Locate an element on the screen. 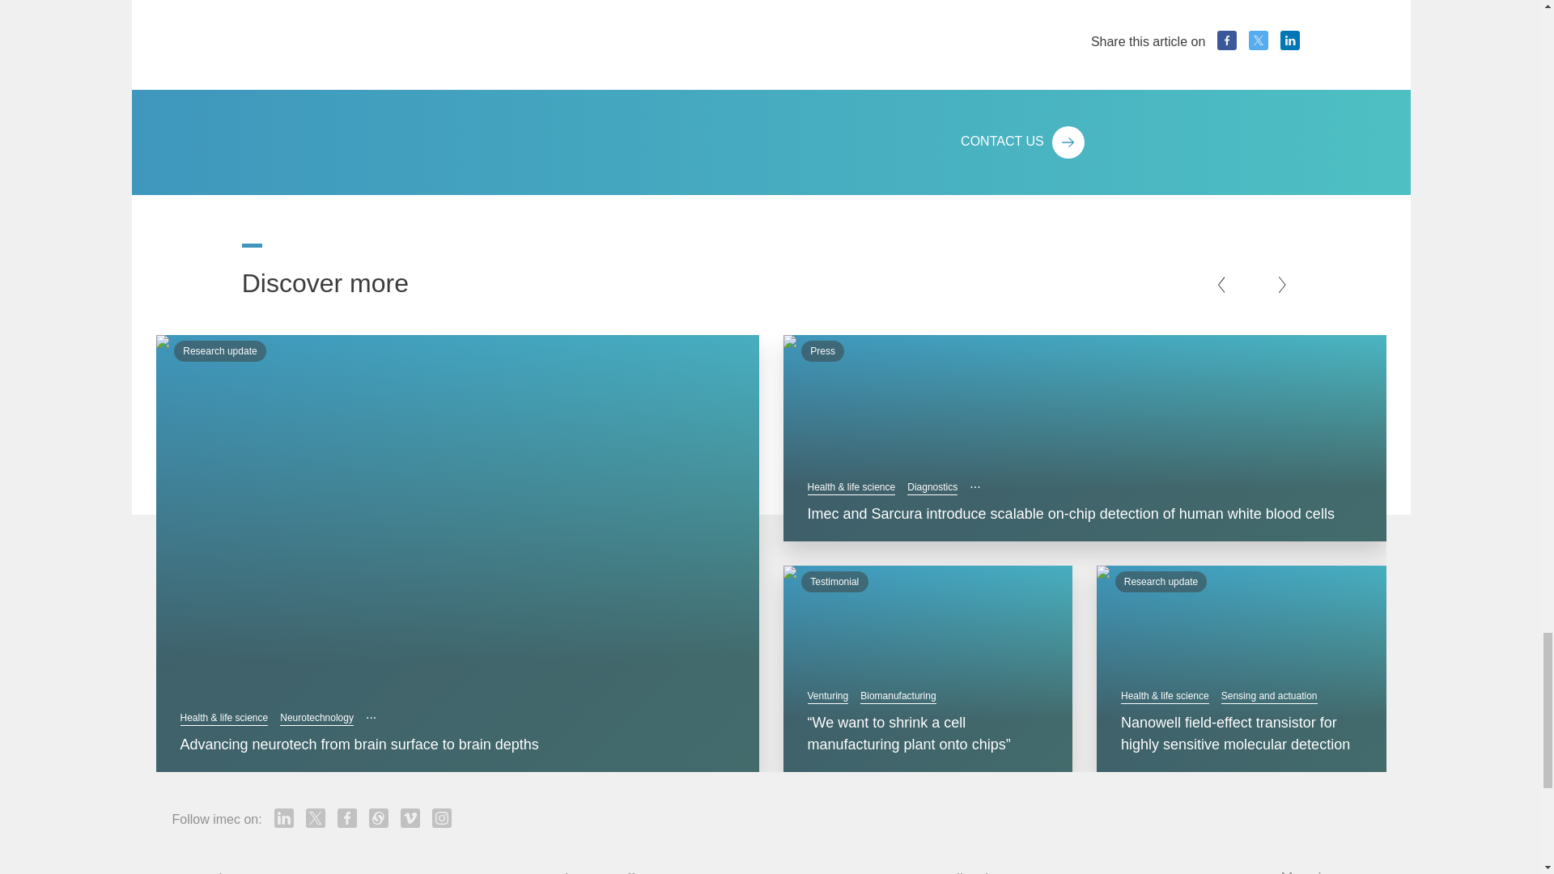 This screenshot has width=1554, height=874. Sensing and actuation is located at coordinates (1269, 696).